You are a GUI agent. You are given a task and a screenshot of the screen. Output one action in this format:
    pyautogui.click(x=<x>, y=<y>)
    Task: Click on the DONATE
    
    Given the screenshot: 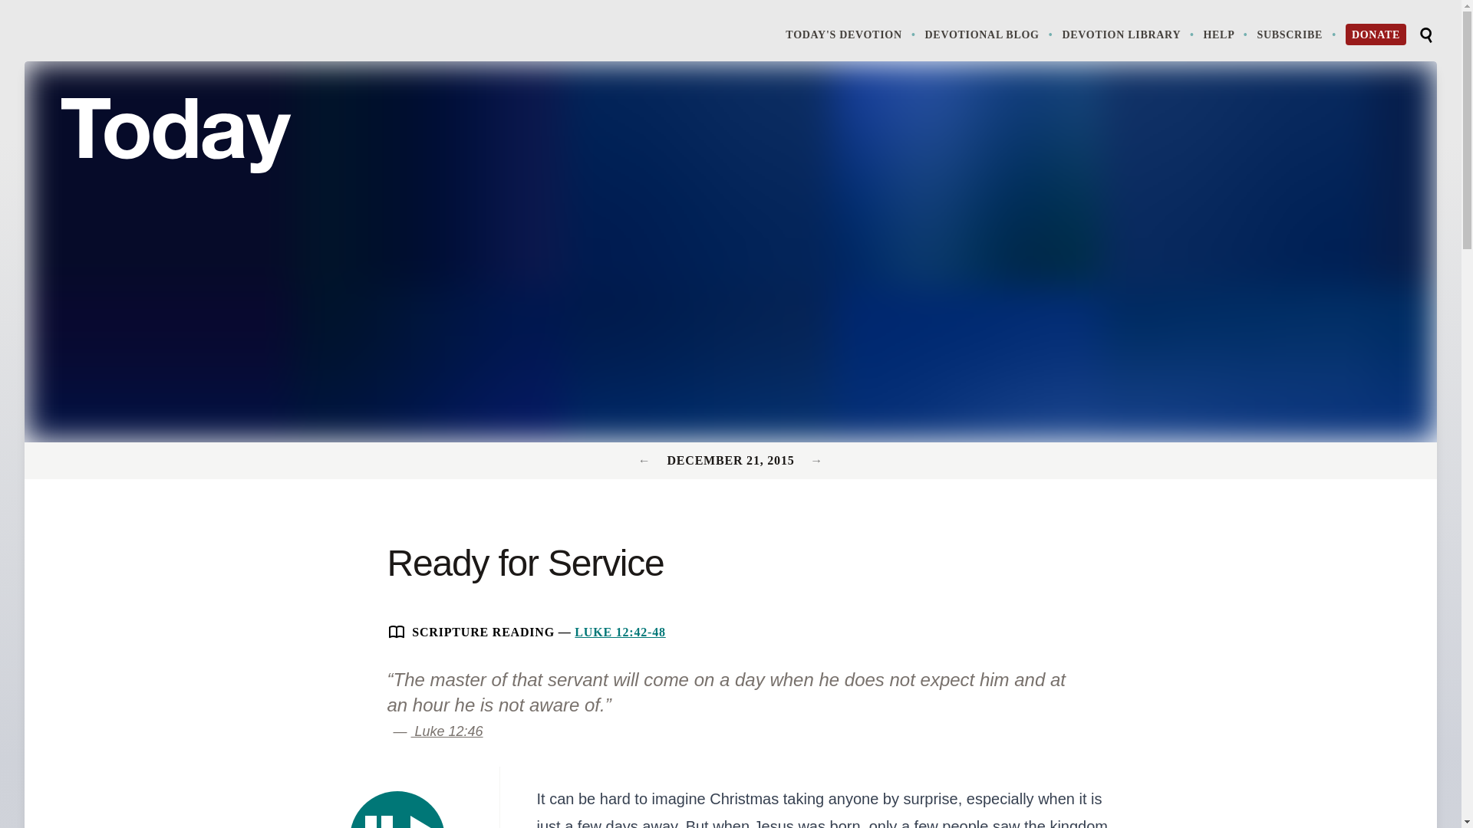 What is the action you would take?
    pyautogui.click(x=1376, y=34)
    